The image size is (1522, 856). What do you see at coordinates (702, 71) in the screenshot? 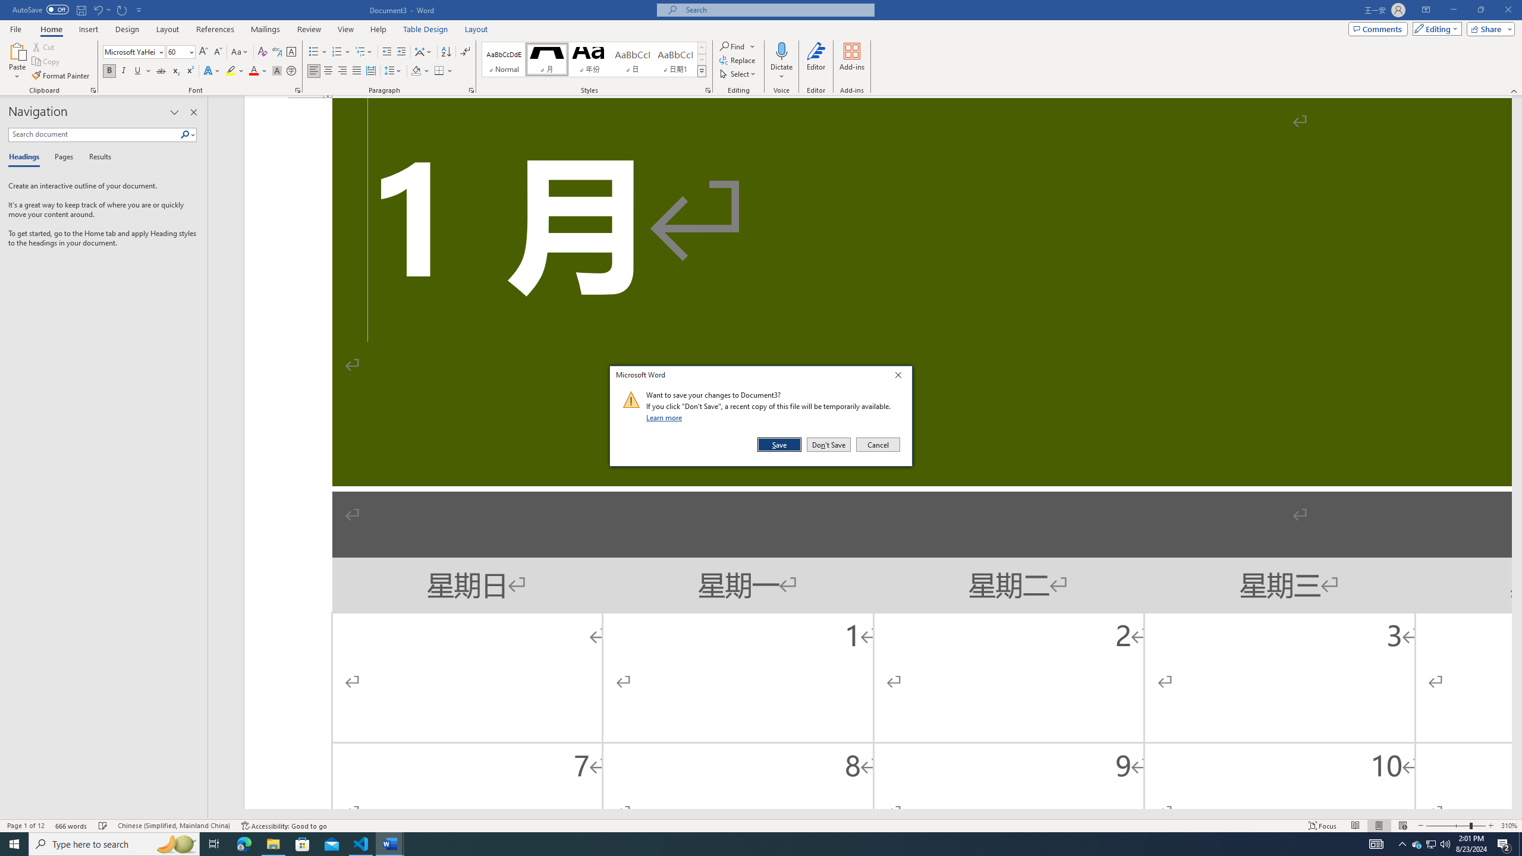
I see `Styles` at bounding box center [702, 71].